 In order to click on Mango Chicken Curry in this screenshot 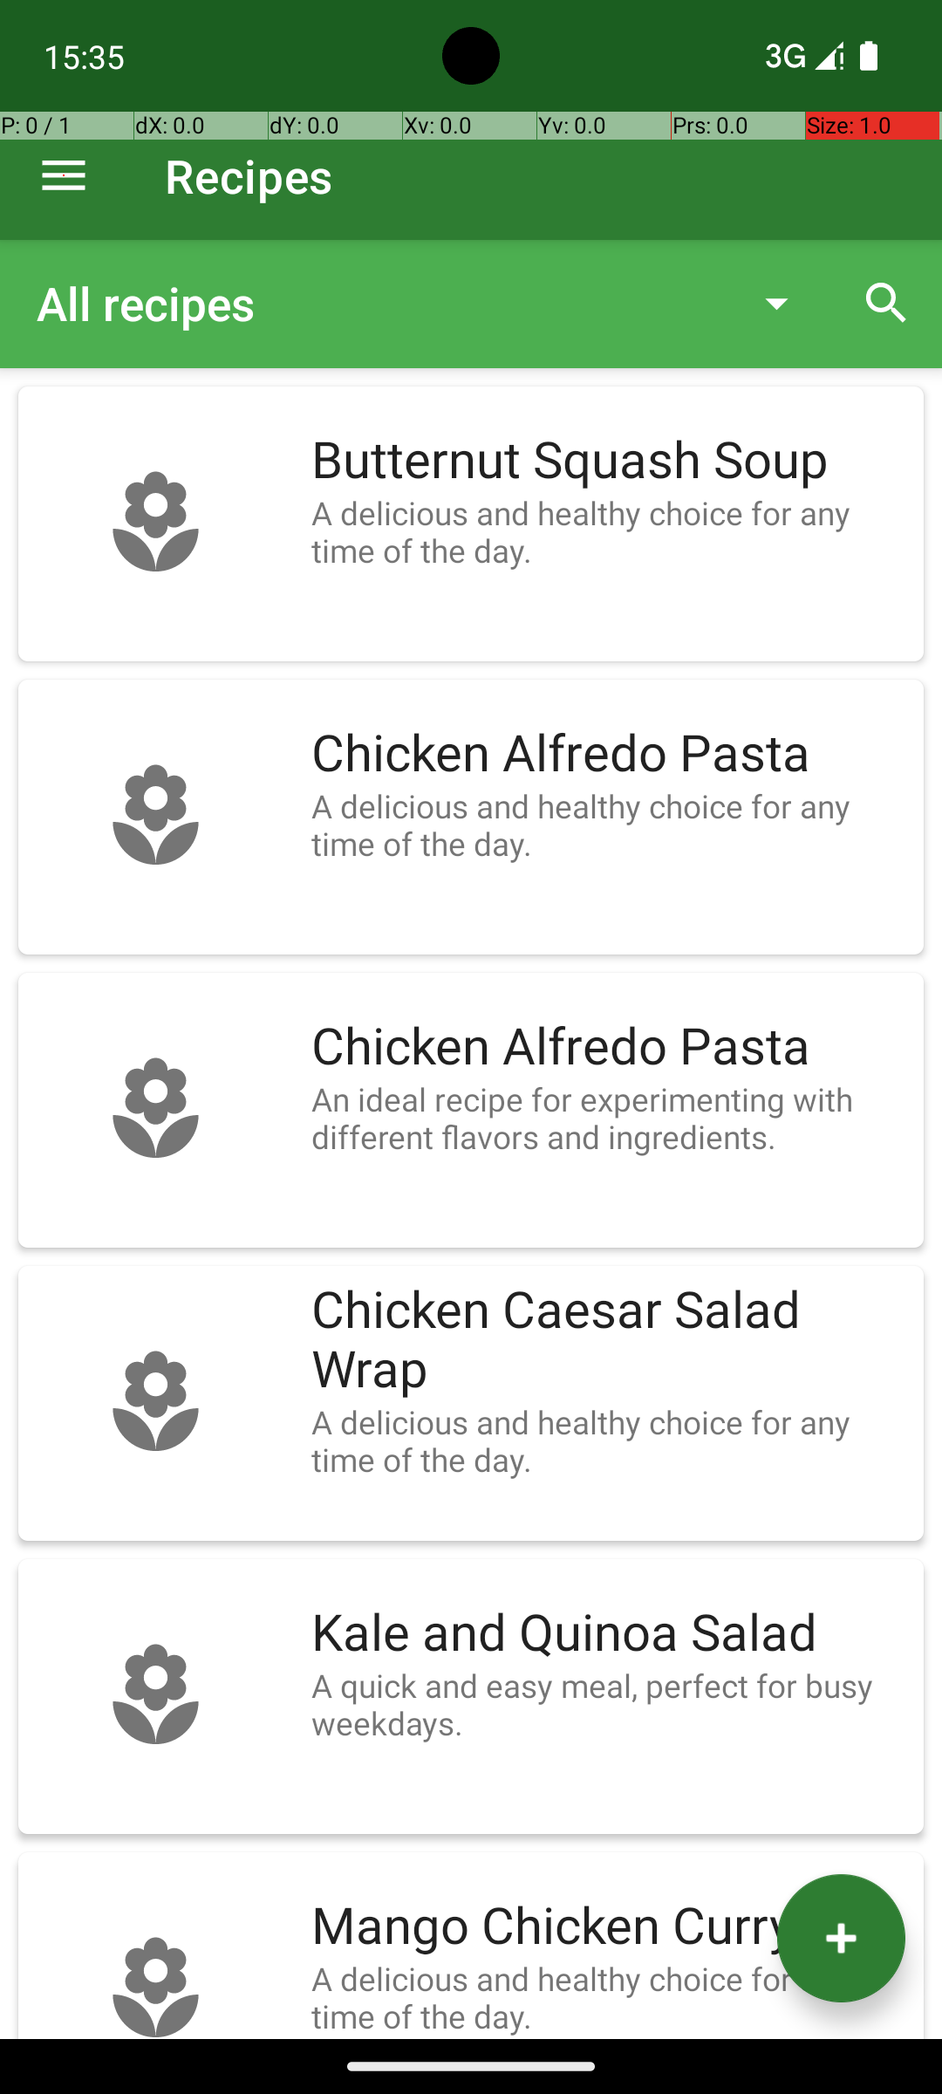, I will do `click(609, 1926)`.